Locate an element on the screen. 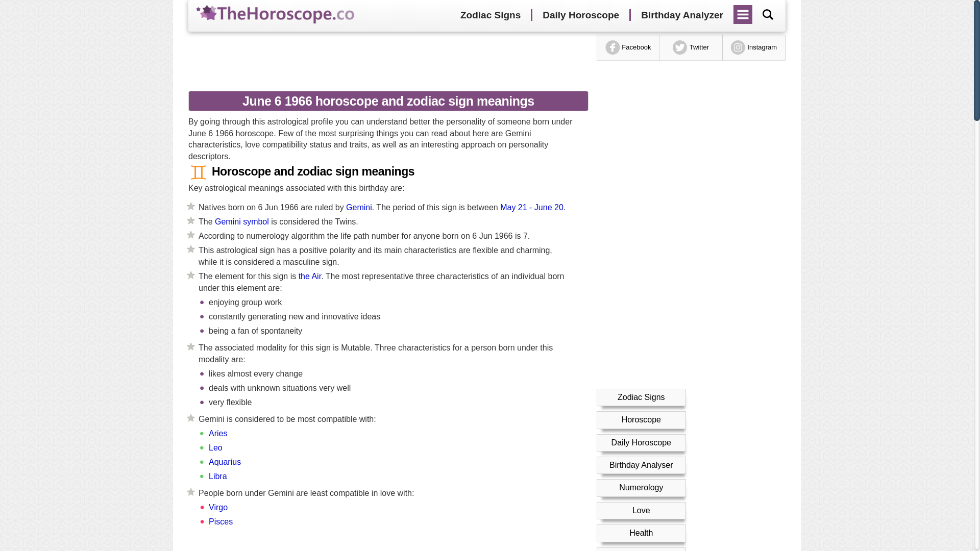 Image resolution: width=980 pixels, height=551 pixels. Zodiac Signs is located at coordinates (641, 397).